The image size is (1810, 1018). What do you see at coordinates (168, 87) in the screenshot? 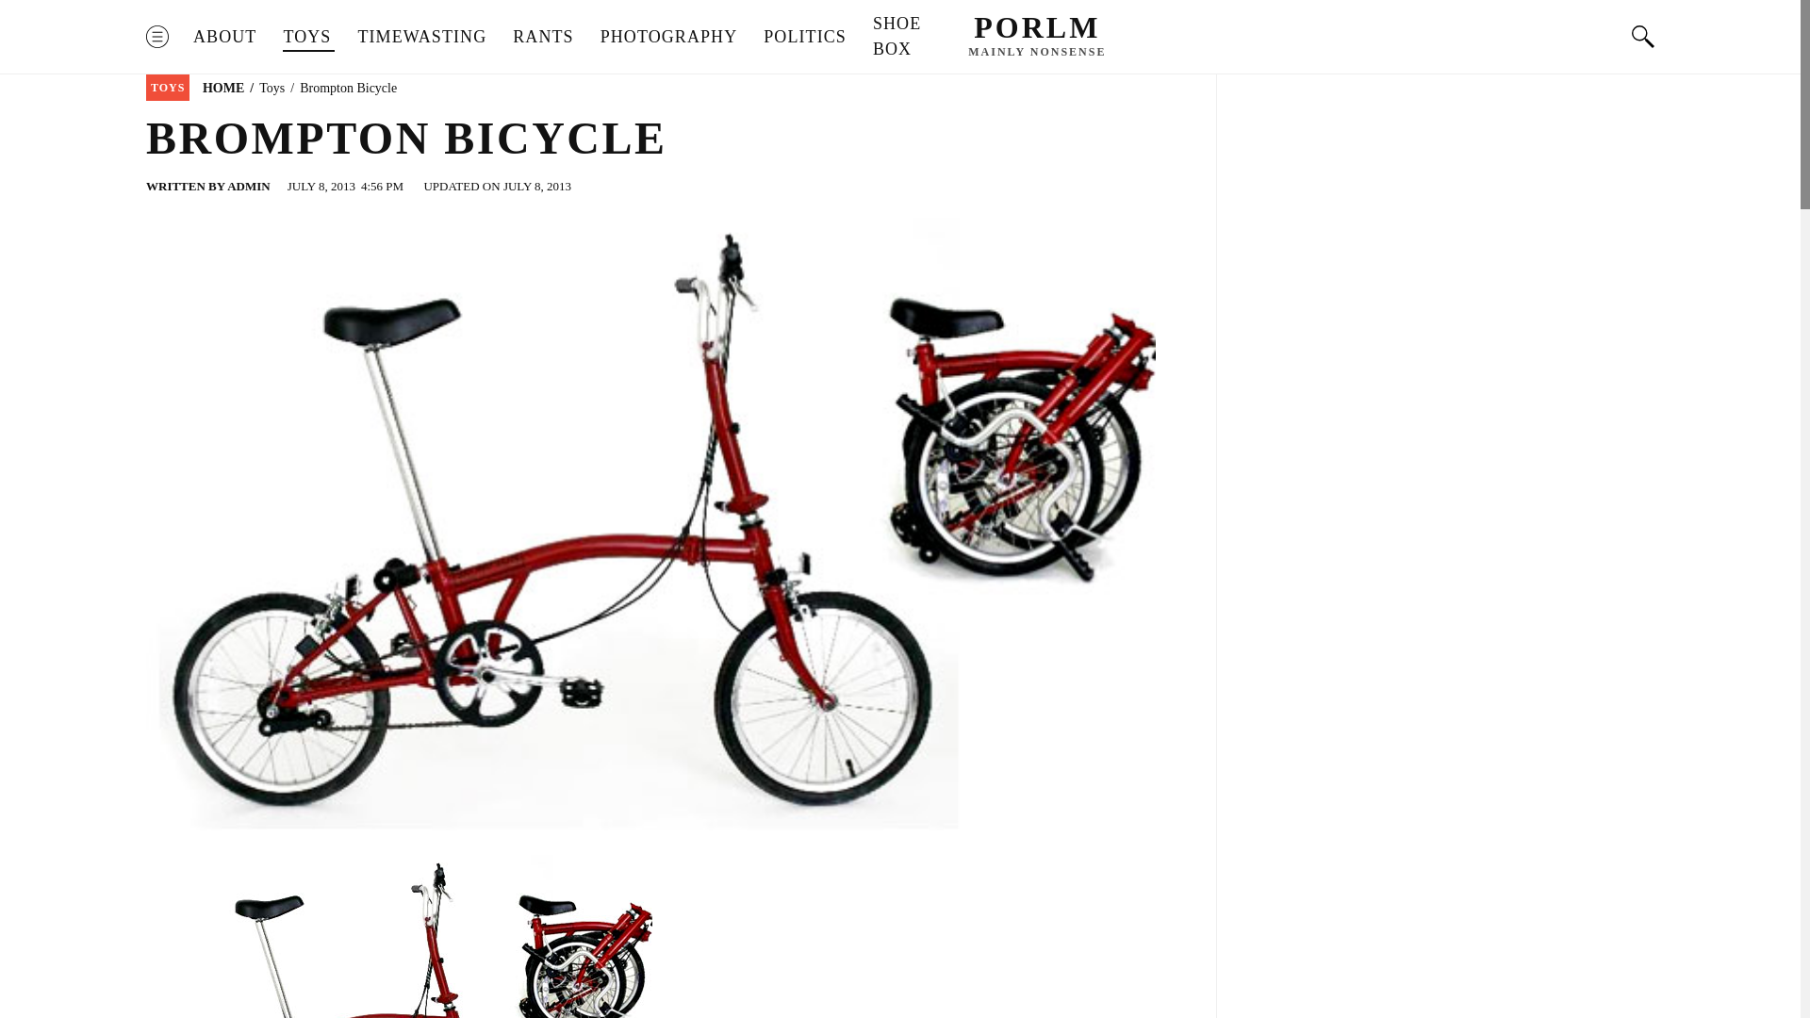
I see `TOYS` at bounding box center [168, 87].